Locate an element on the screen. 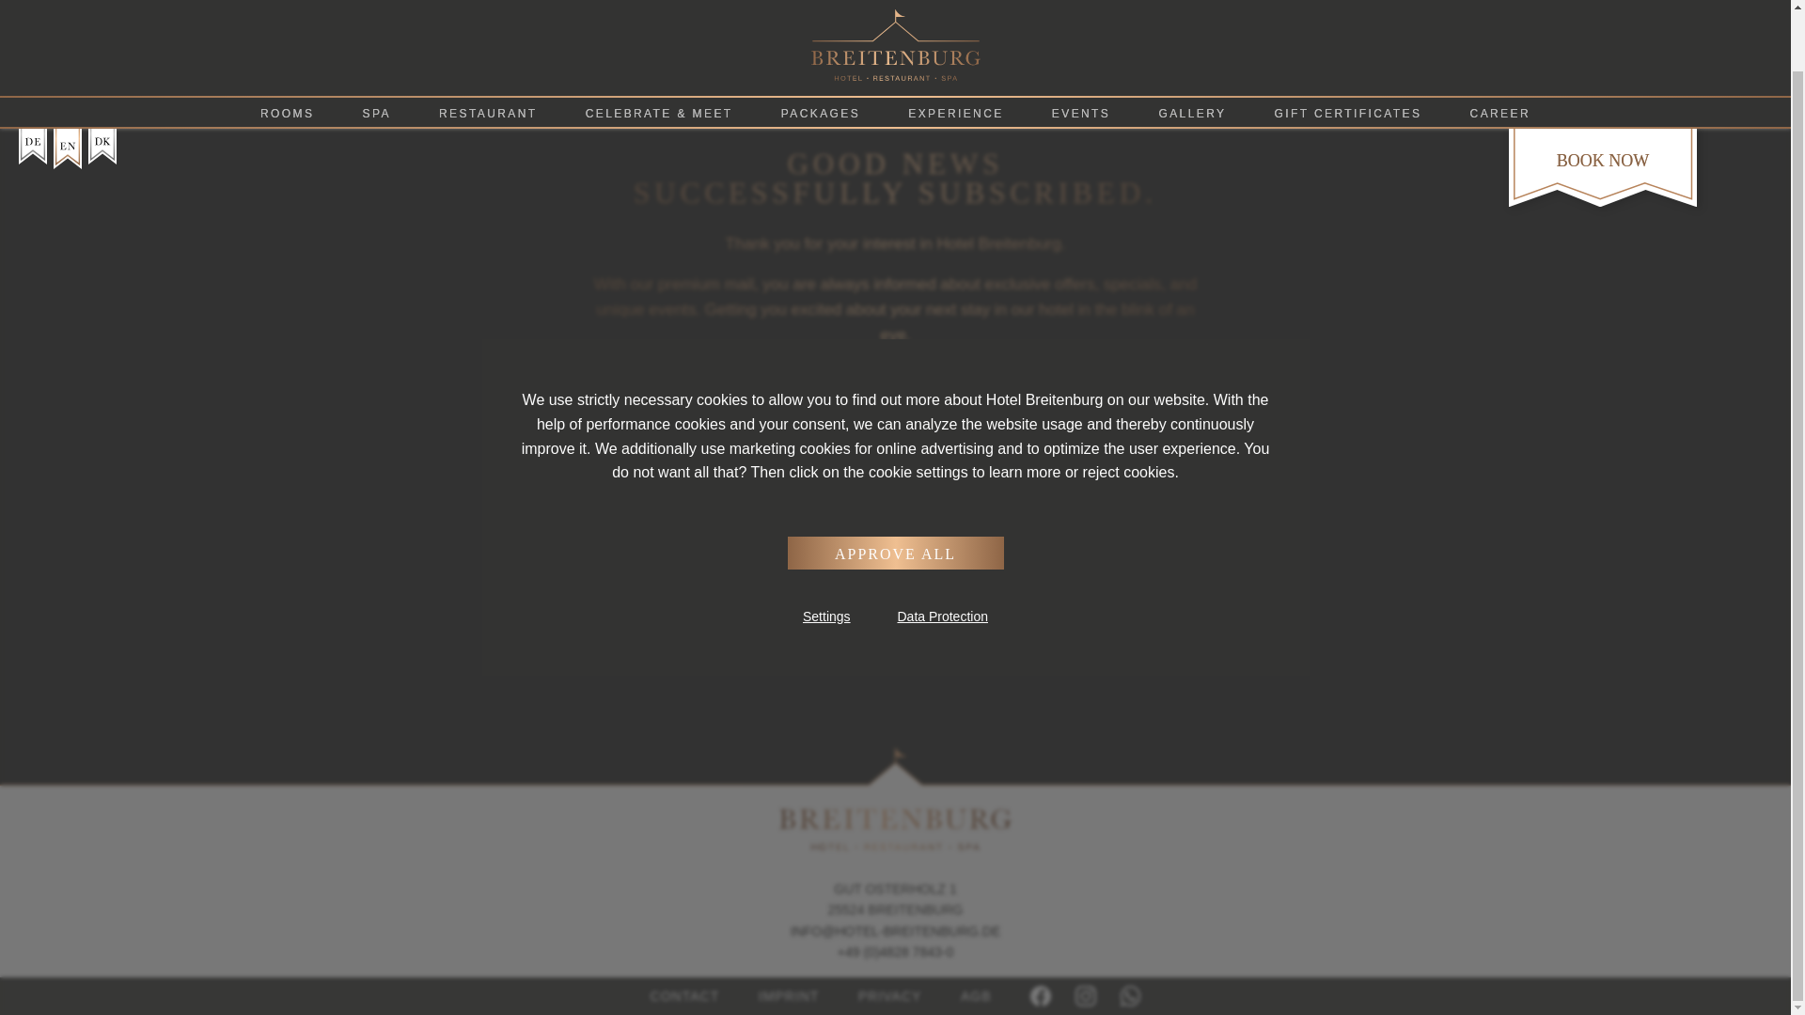 The image size is (1805, 1015). BOOK NOW is located at coordinates (1602, 98).